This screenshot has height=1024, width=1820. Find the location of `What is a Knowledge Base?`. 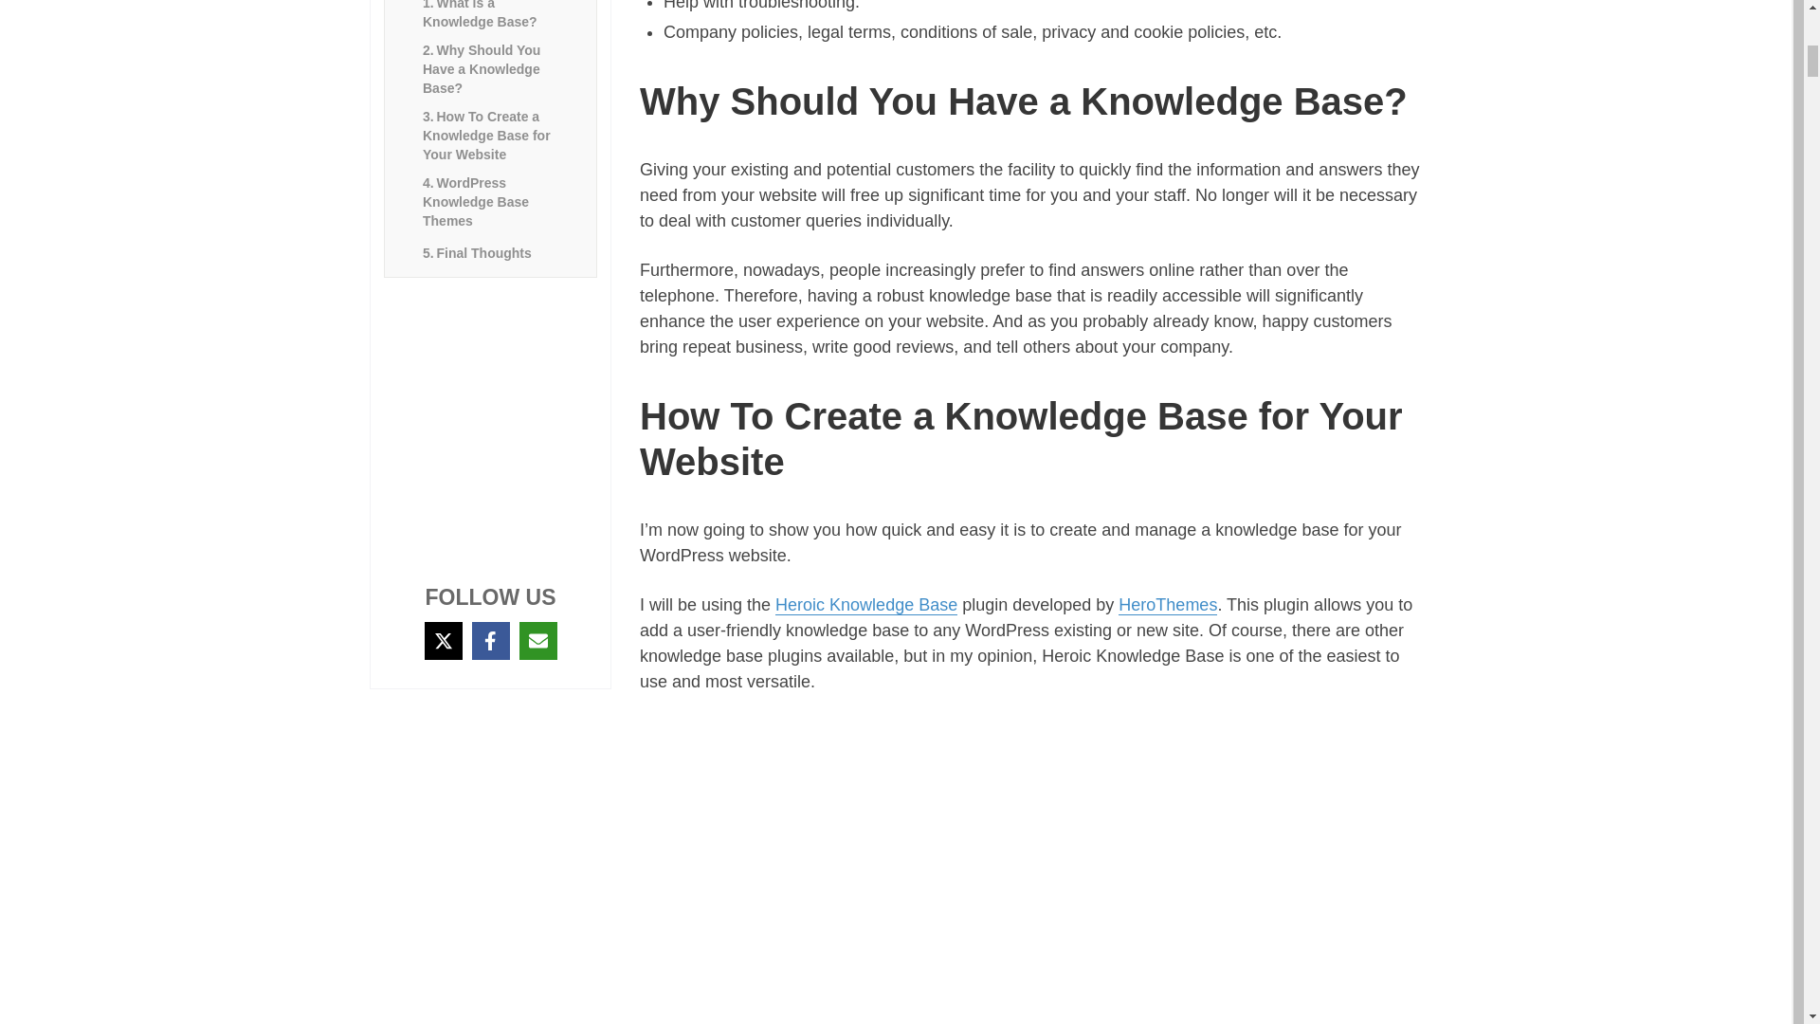

What is a Knowledge Base? is located at coordinates (490, 15).